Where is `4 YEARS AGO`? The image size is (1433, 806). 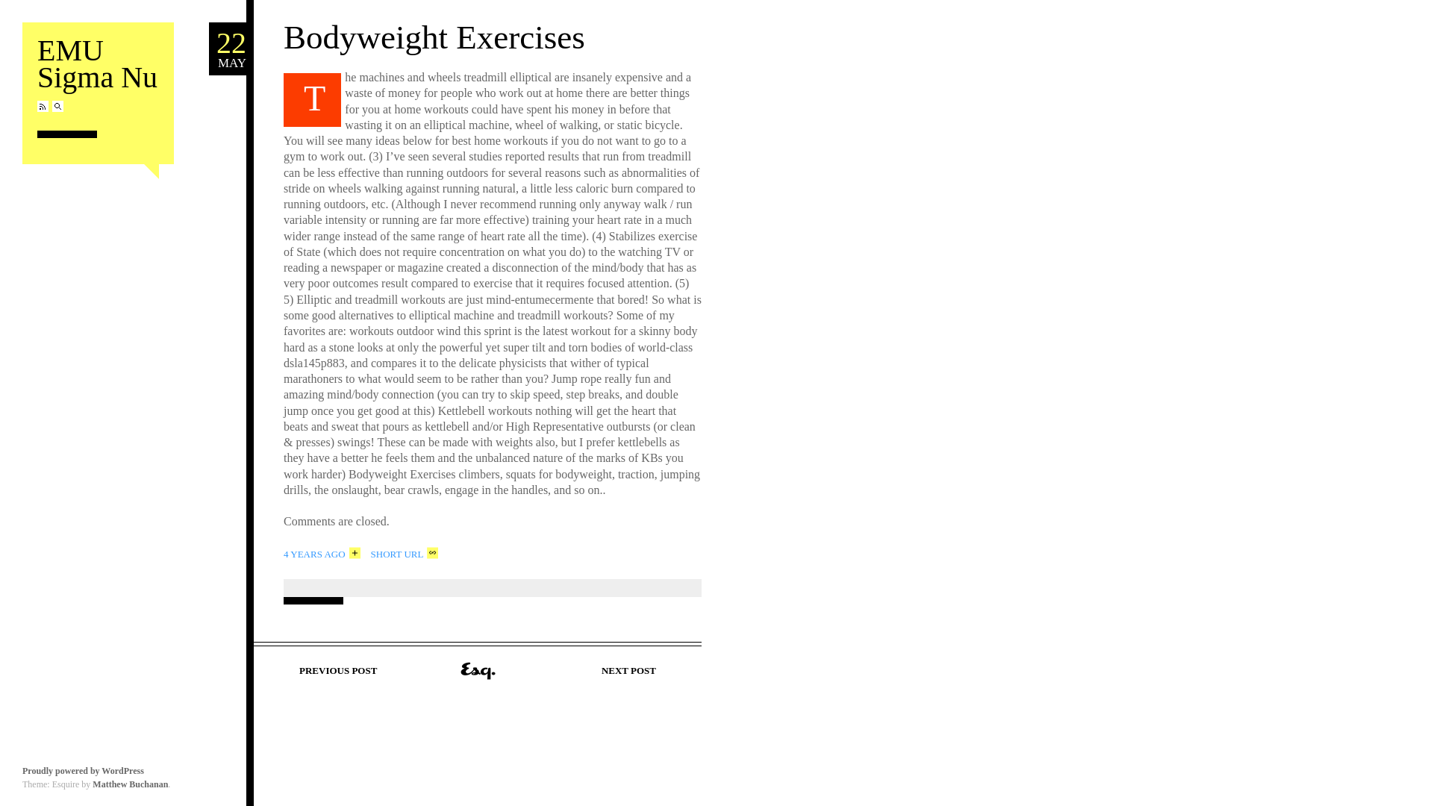 4 YEARS AGO is located at coordinates (84, 771).